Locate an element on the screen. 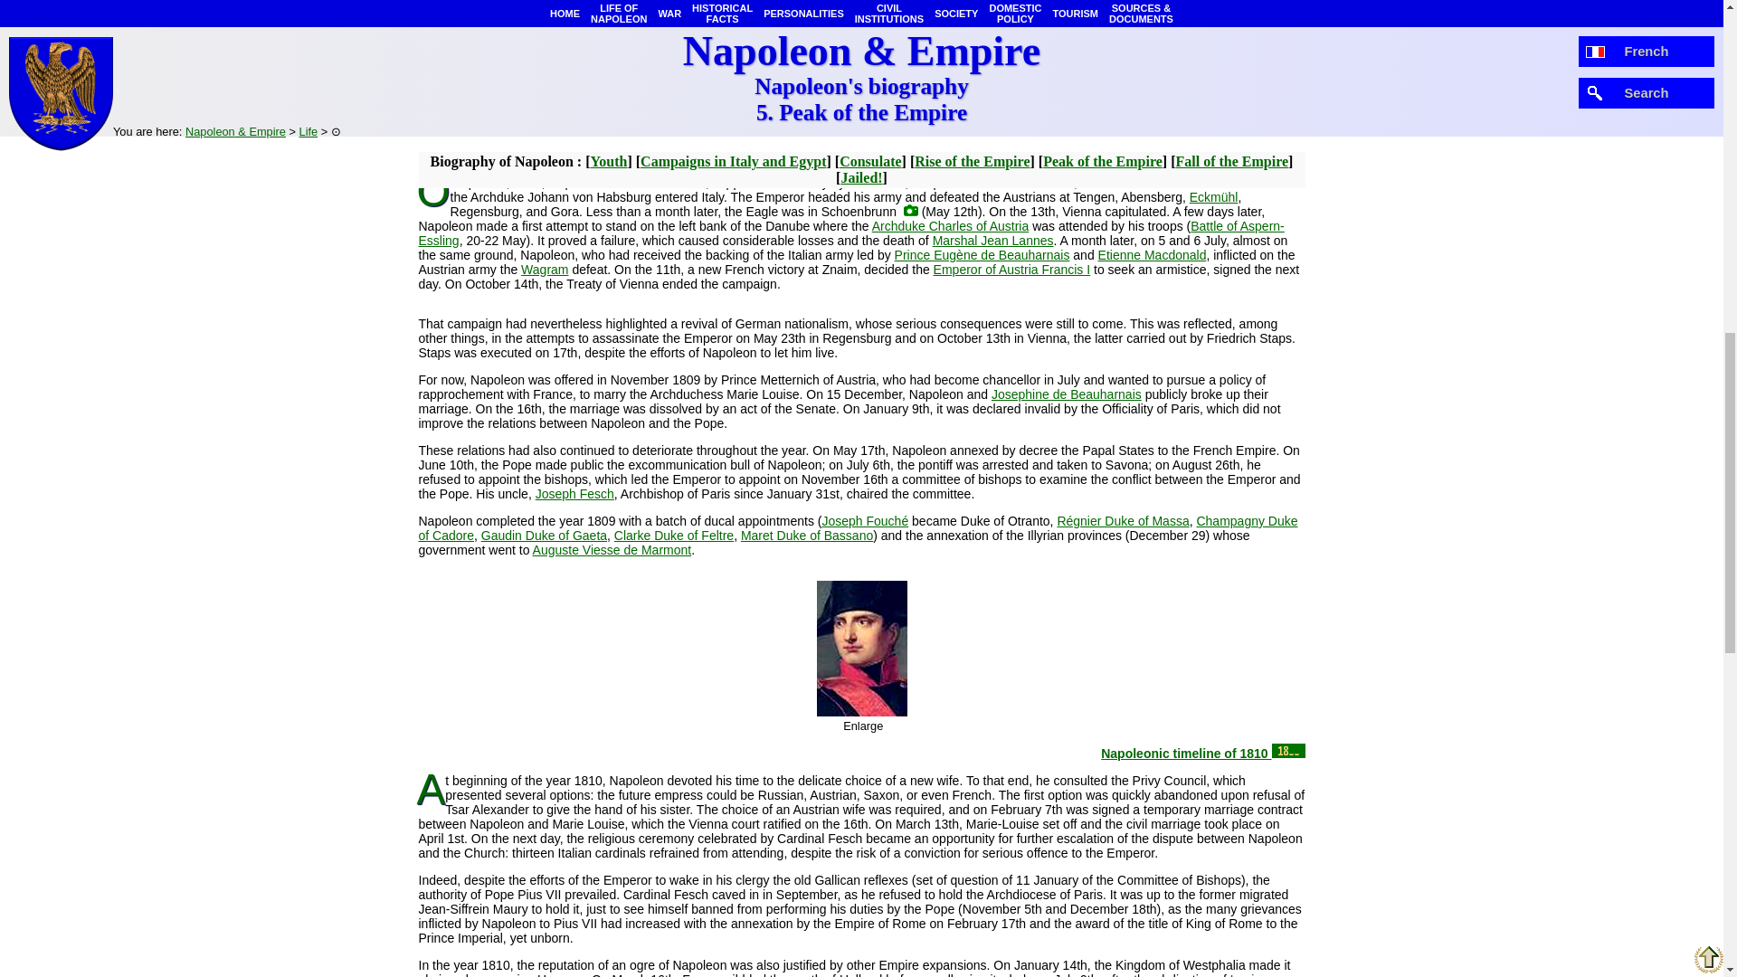 The image size is (1737, 977). Napoleonic timeline of 1810 is located at coordinates (1202, 754).